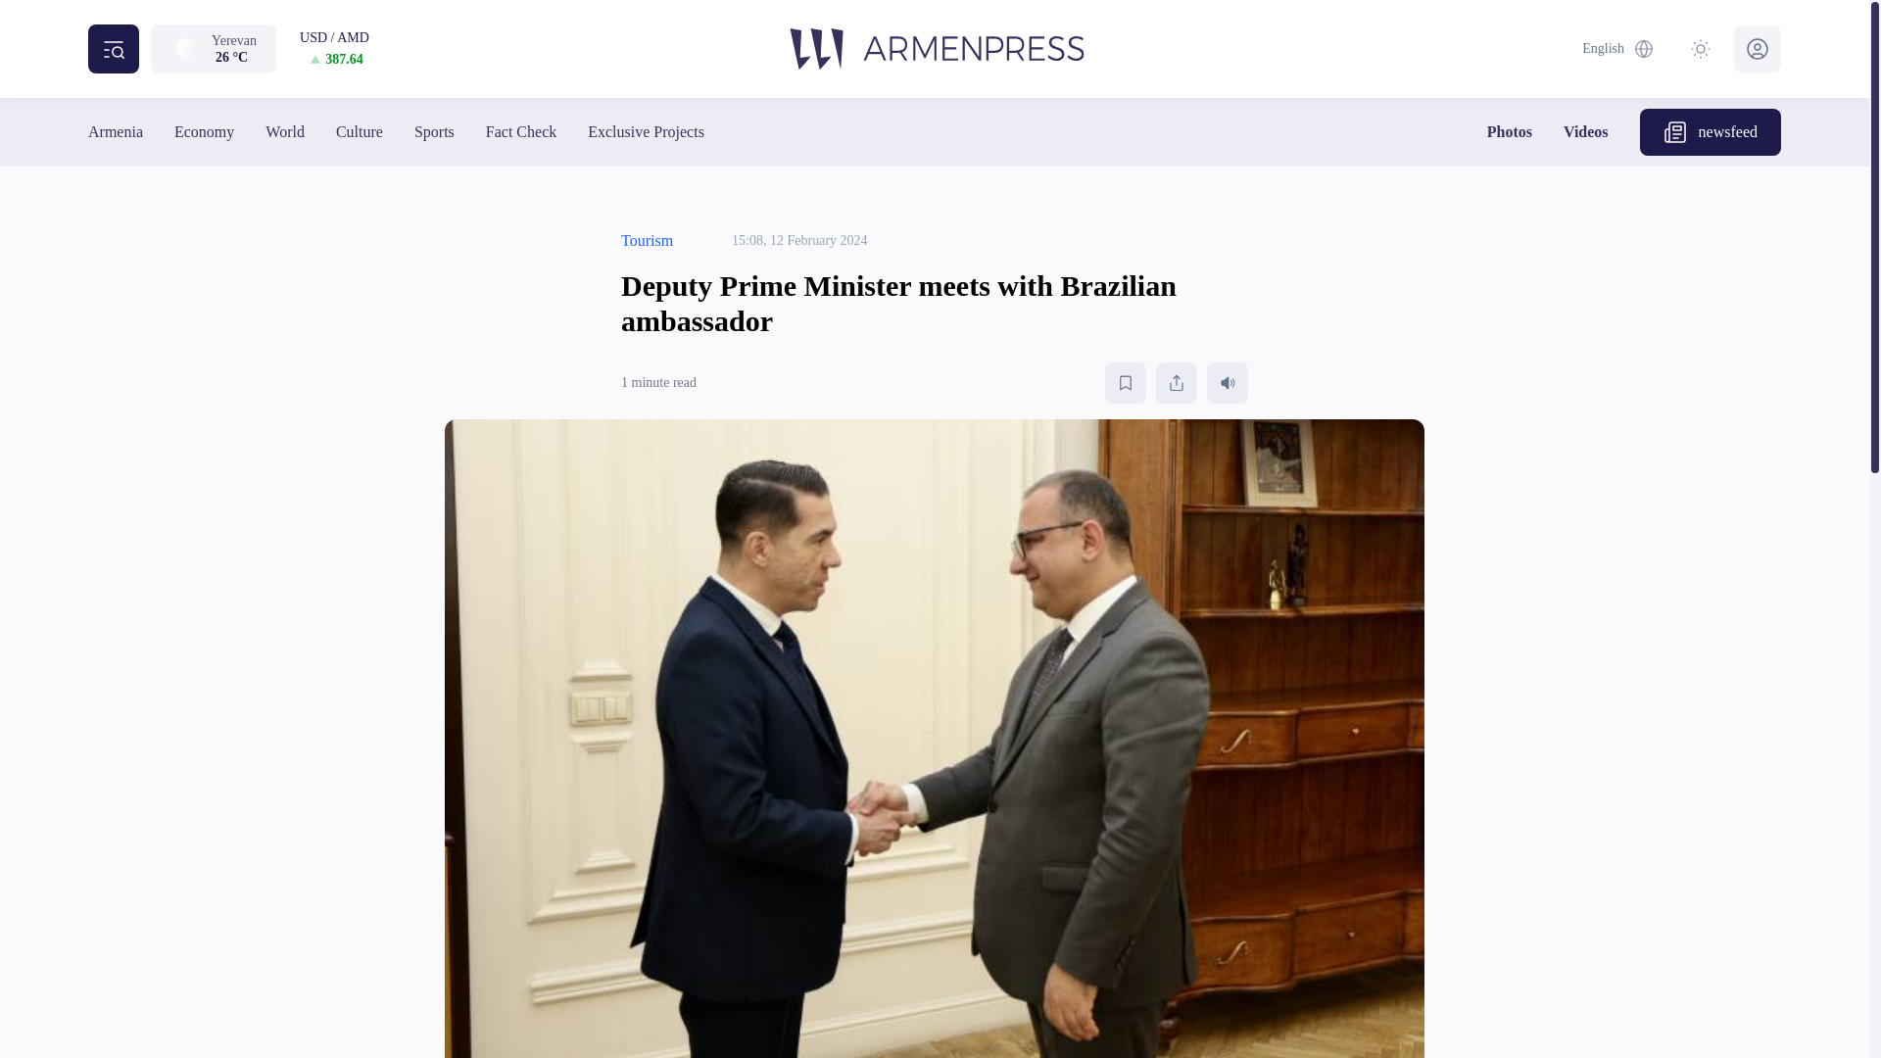 The width and height of the screenshot is (1881, 1058). Describe the element at coordinates (645, 131) in the screenshot. I see `Exclusive Projects` at that location.